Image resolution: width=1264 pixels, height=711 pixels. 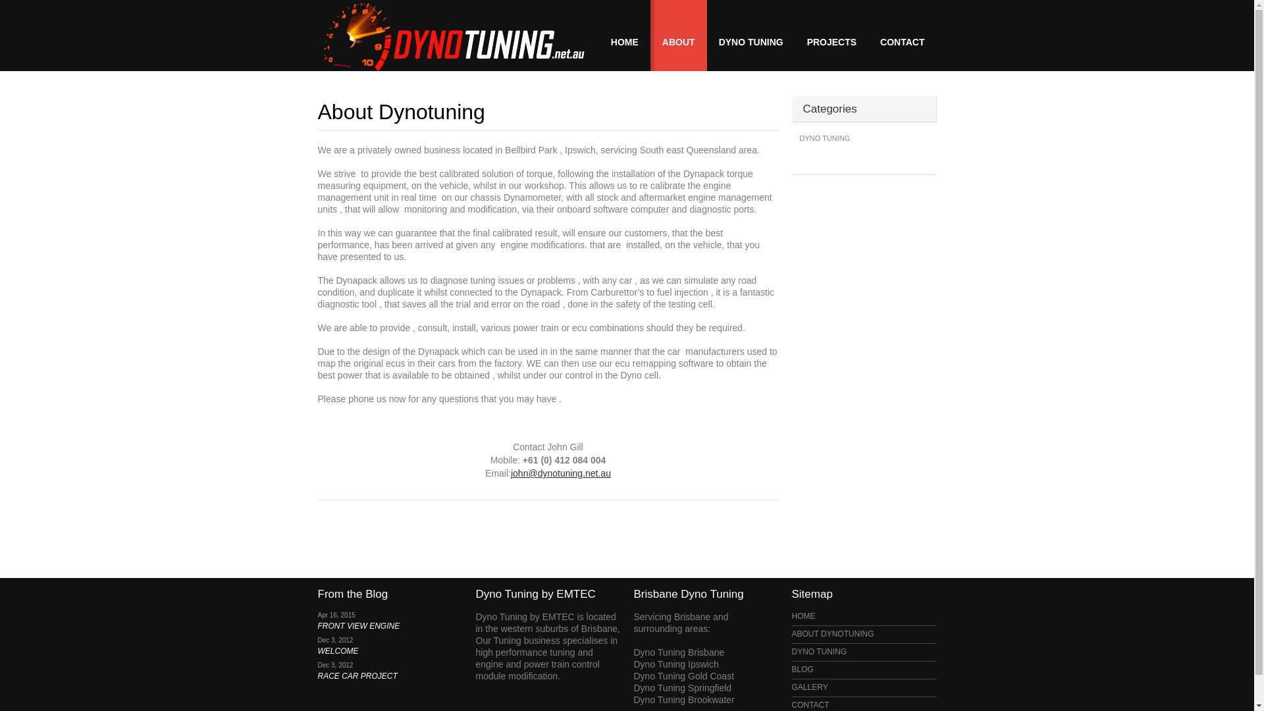 What do you see at coordinates (810, 705) in the screenshot?
I see `CONTACT` at bounding box center [810, 705].